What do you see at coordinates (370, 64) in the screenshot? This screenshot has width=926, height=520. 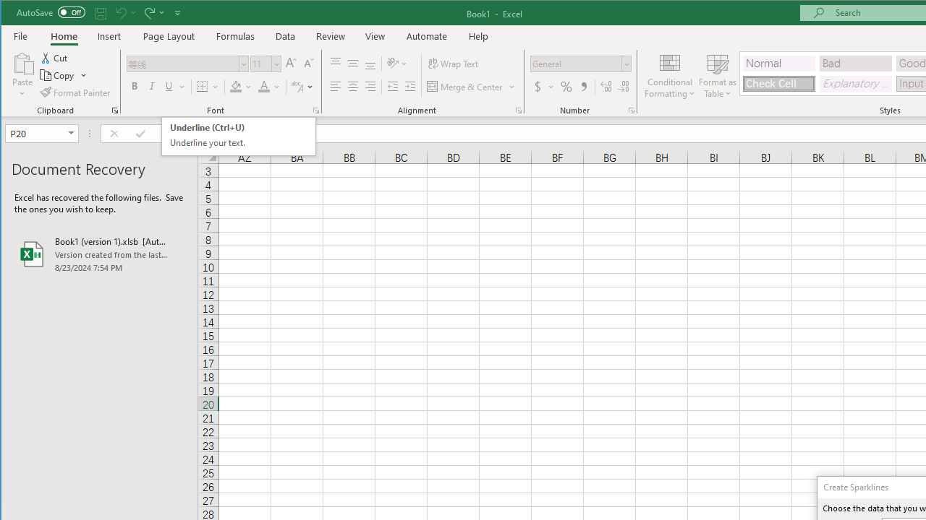 I see `Bottom Align` at bounding box center [370, 64].